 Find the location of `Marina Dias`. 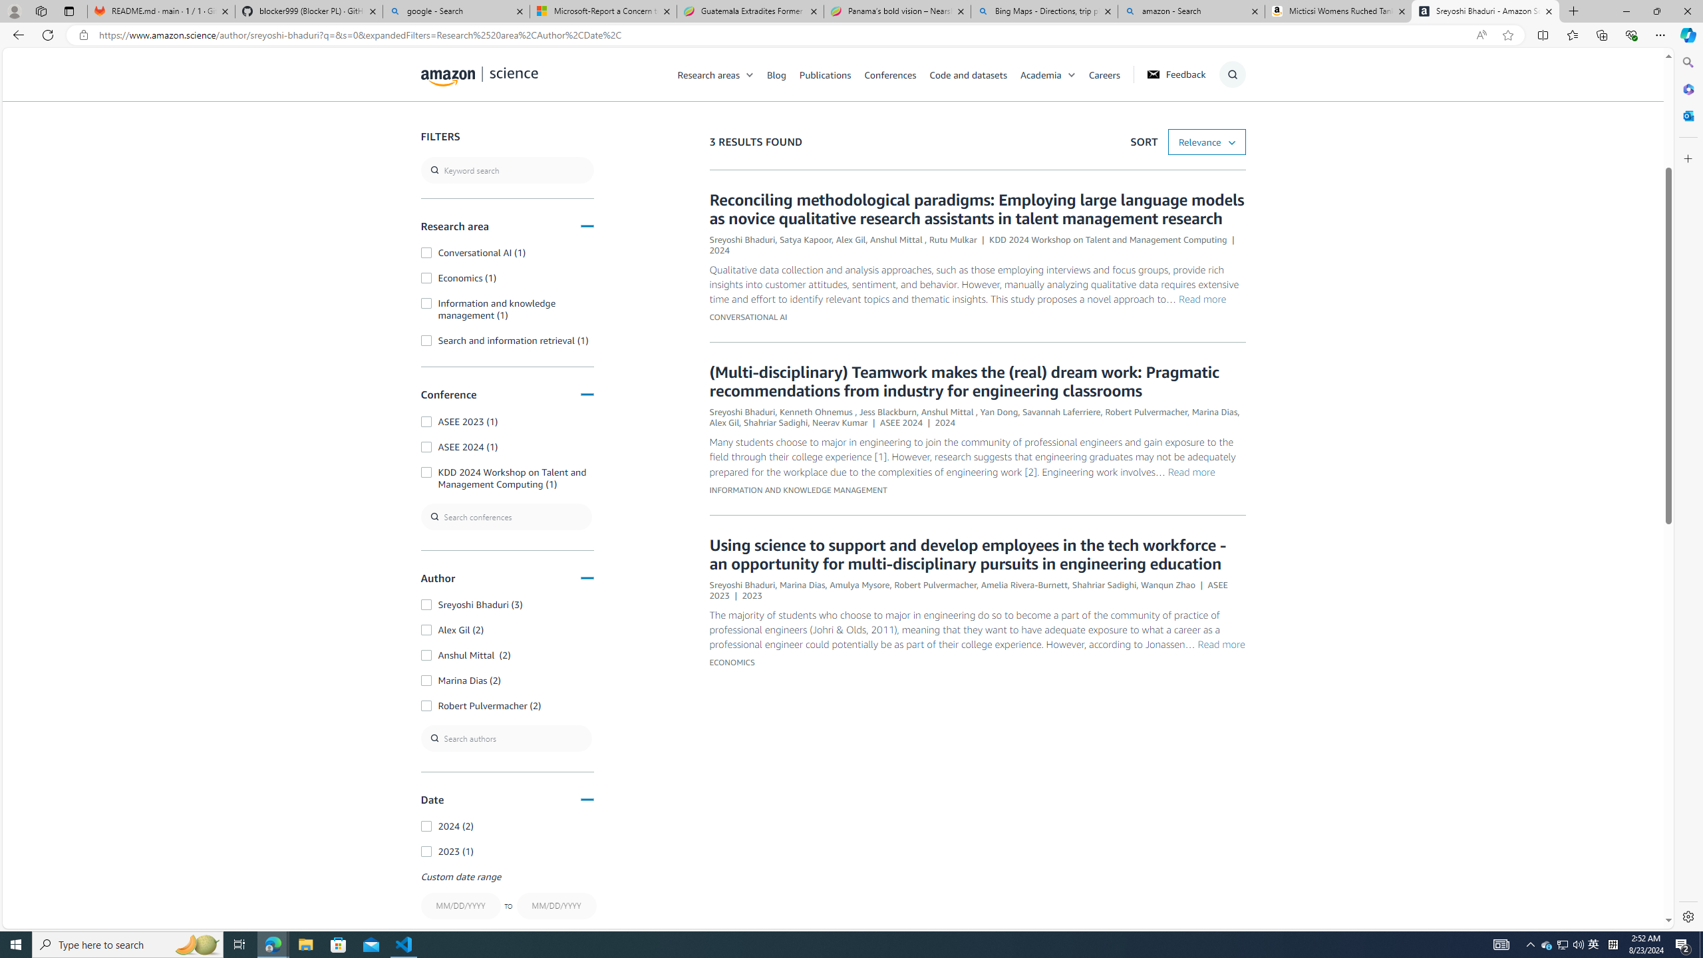

Marina Dias is located at coordinates (802, 584).